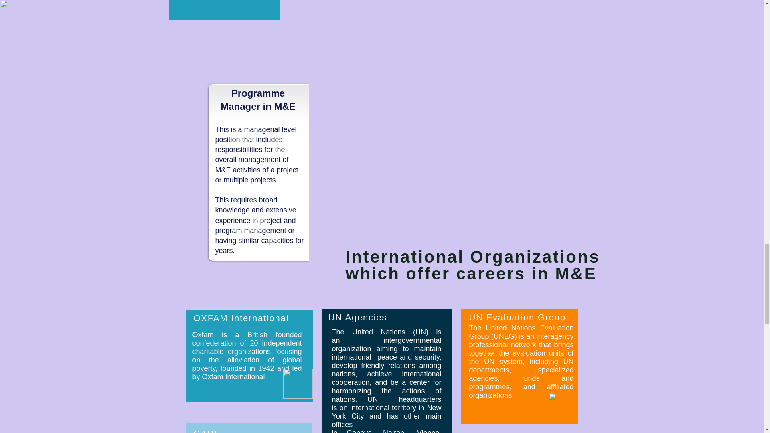 The width and height of the screenshot is (770, 433). What do you see at coordinates (428, 431) in the screenshot?
I see `Vienna` at bounding box center [428, 431].